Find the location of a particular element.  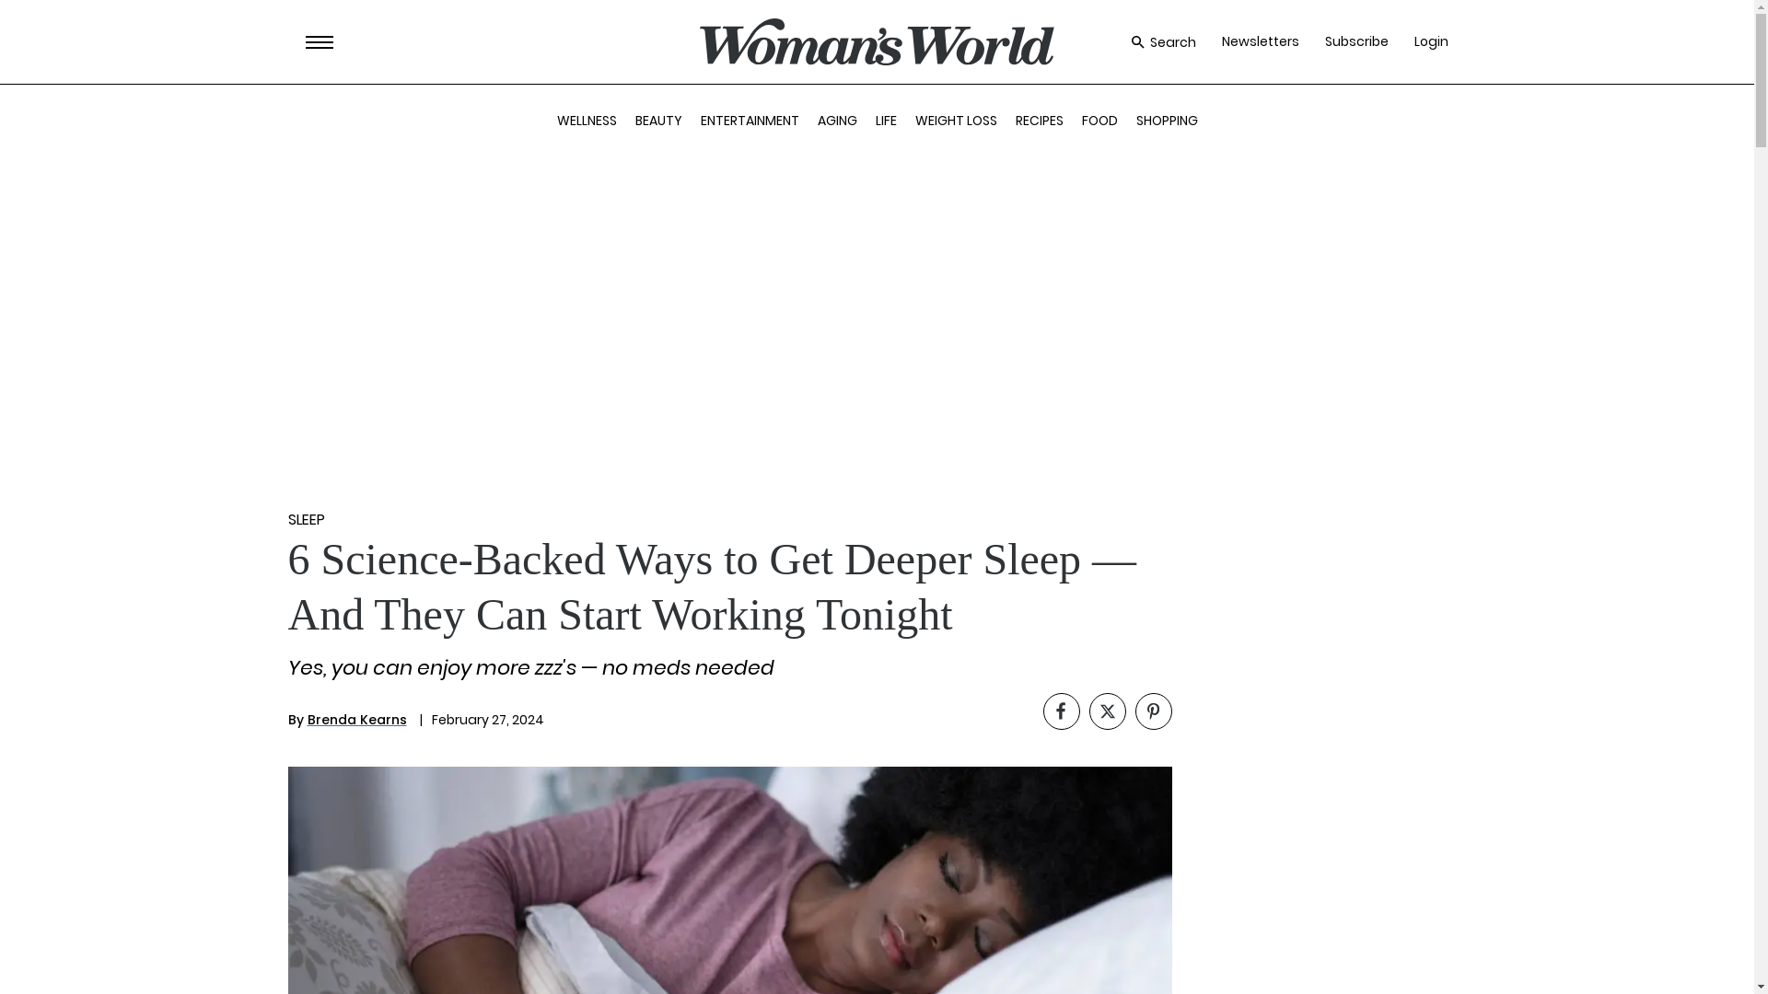

Newsletters is located at coordinates (1260, 41).